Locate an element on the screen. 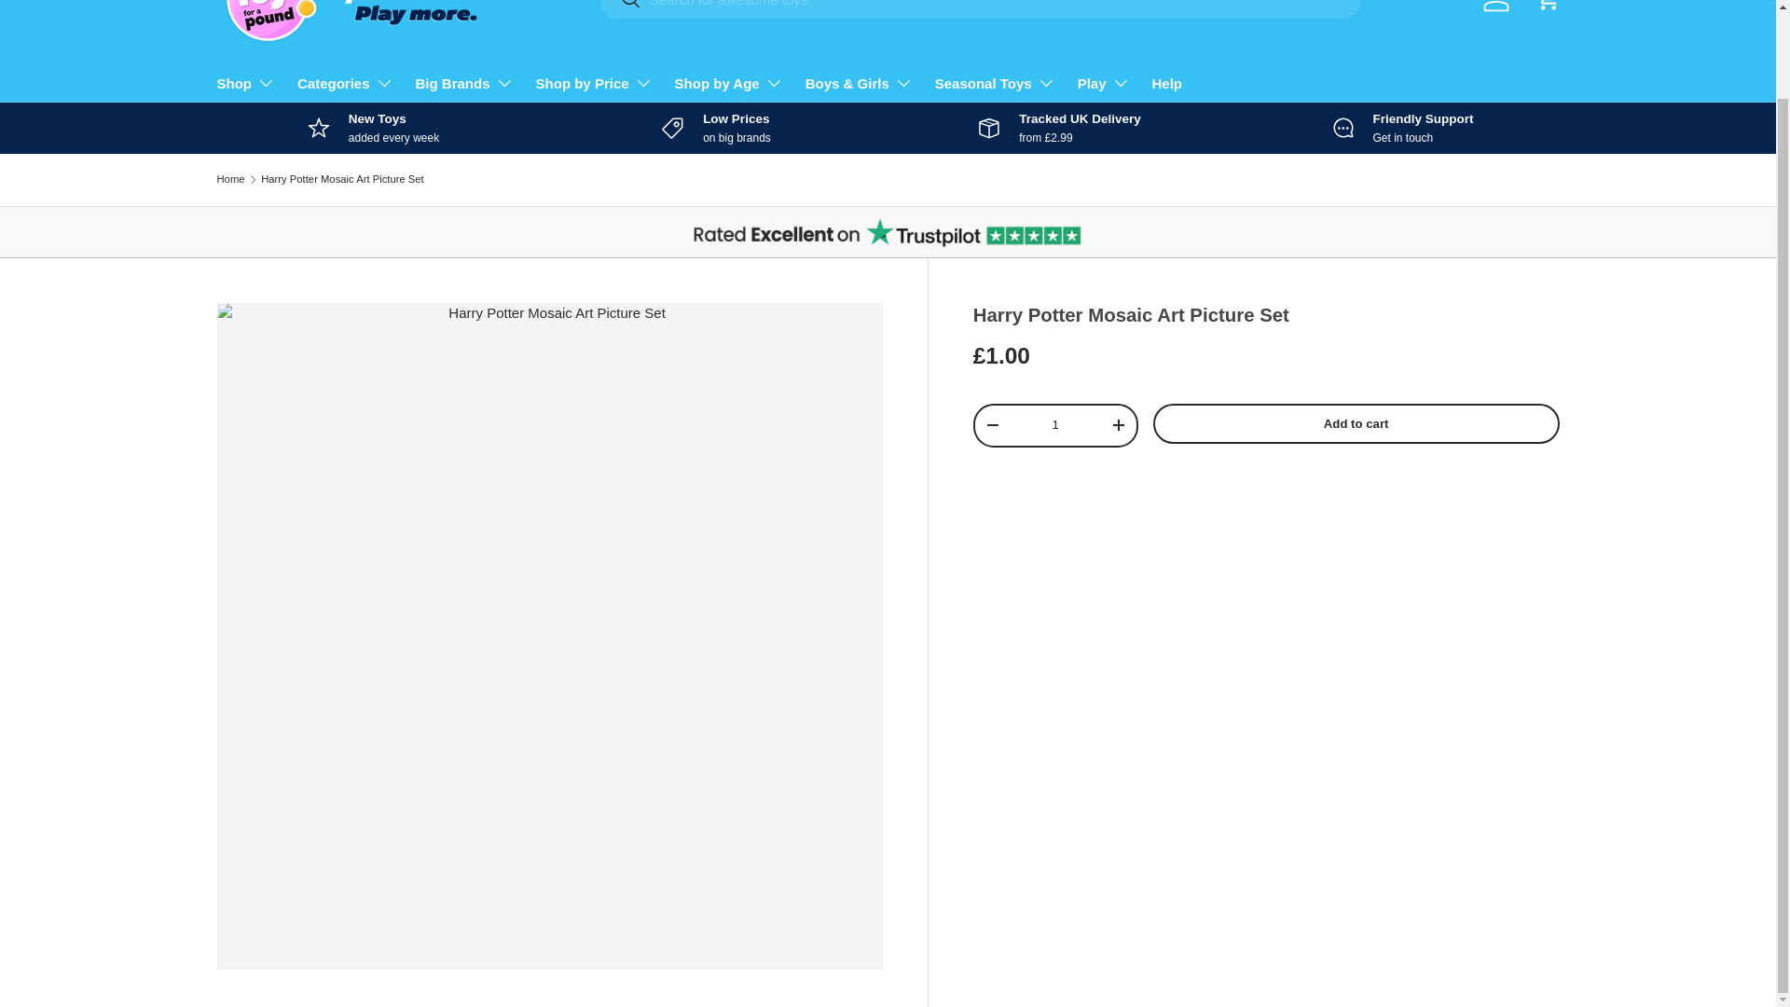  Search is located at coordinates (620, 10).